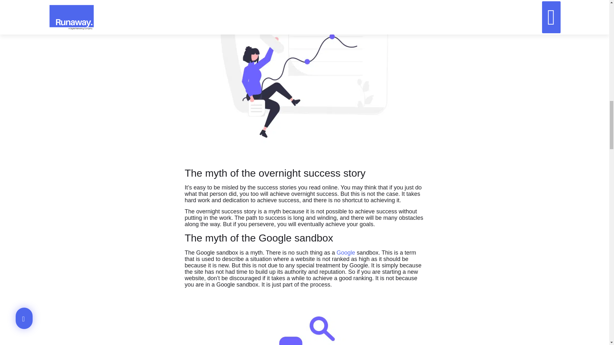 The image size is (614, 345). Describe the element at coordinates (345, 252) in the screenshot. I see `Google` at that location.